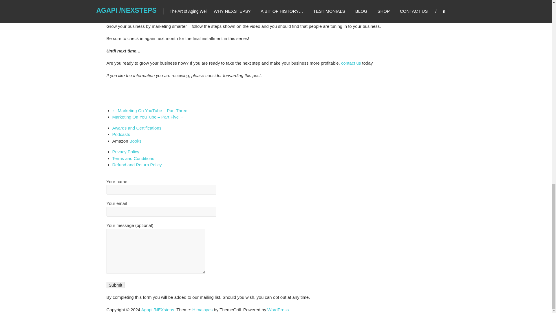 The width and height of the screenshot is (556, 313). Describe the element at coordinates (220, 5) in the screenshot. I see `Agapi YouTube Marketing Part 4` at that location.